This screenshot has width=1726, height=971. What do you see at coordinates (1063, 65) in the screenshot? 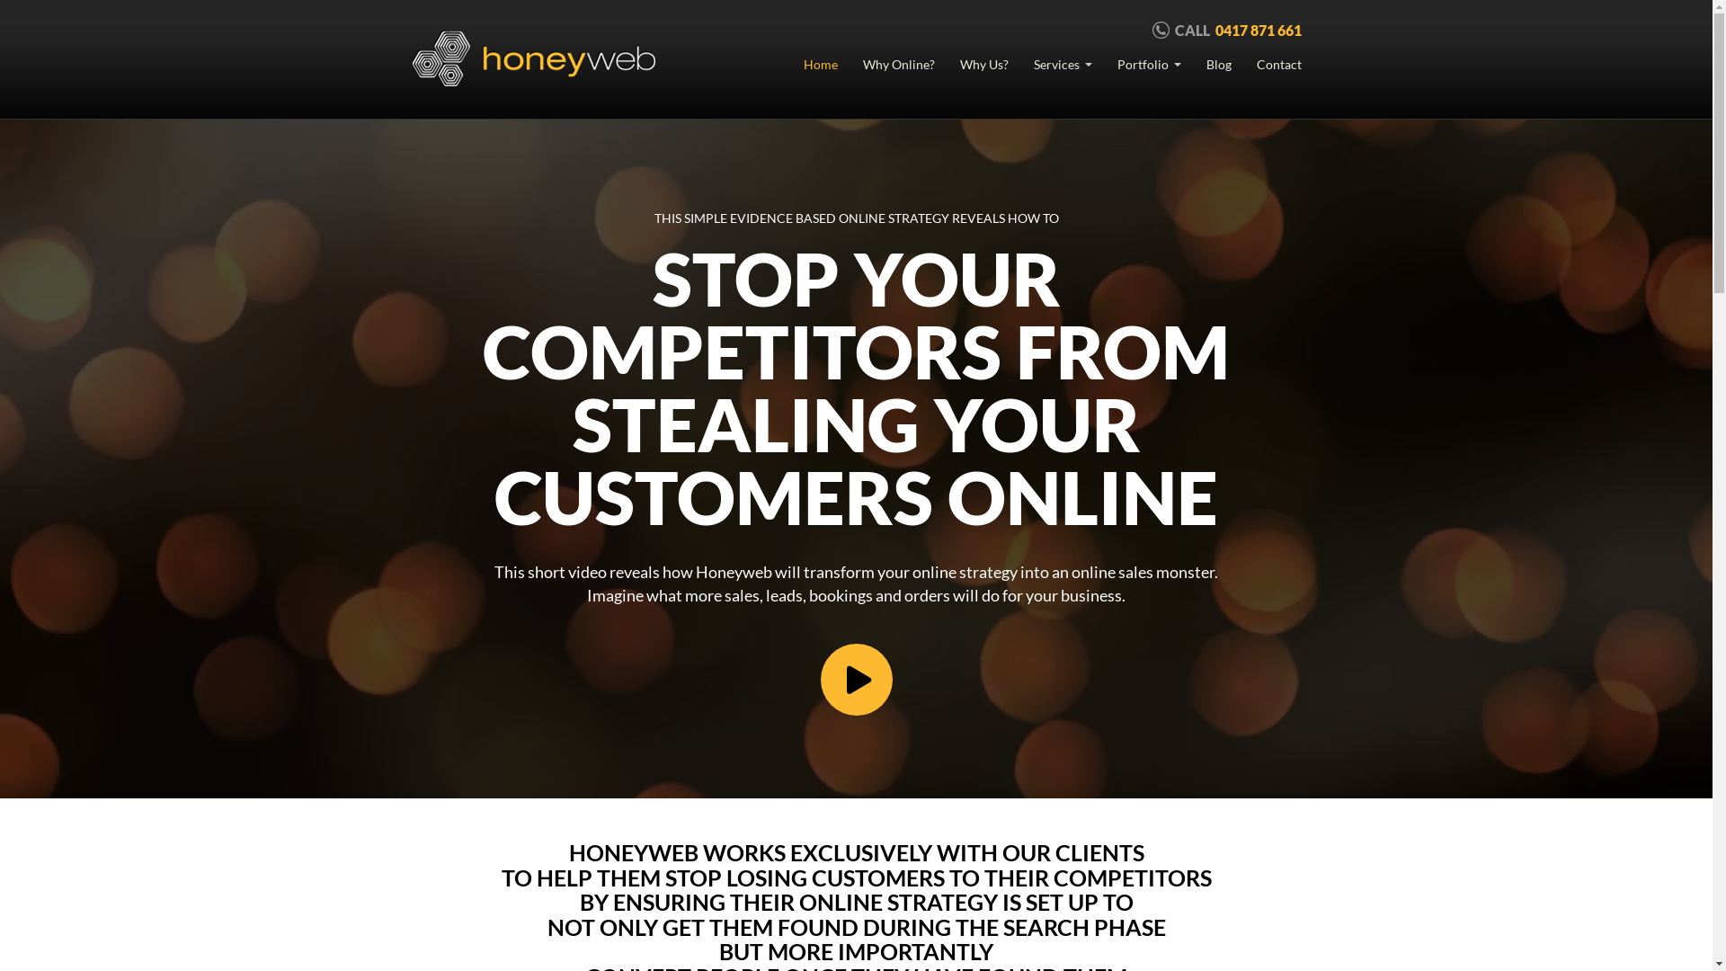
I see `Services` at bounding box center [1063, 65].